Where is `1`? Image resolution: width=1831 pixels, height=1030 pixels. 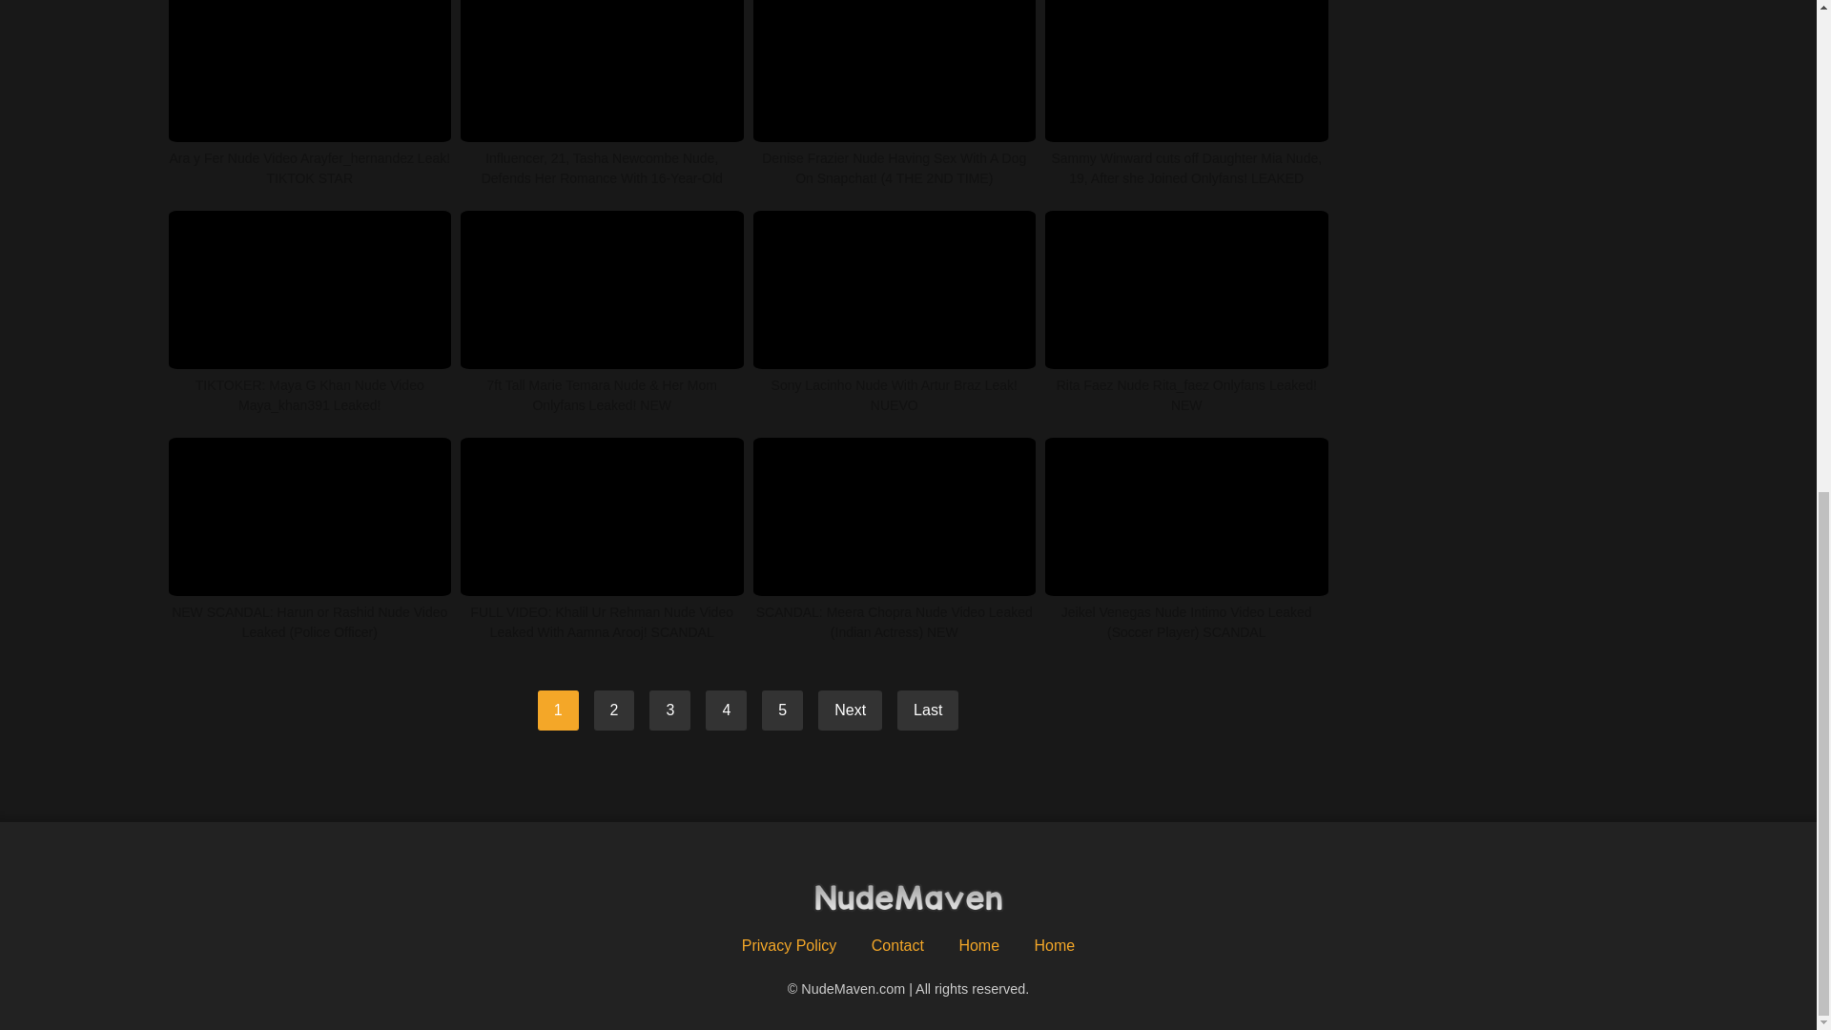 1 is located at coordinates (558, 710).